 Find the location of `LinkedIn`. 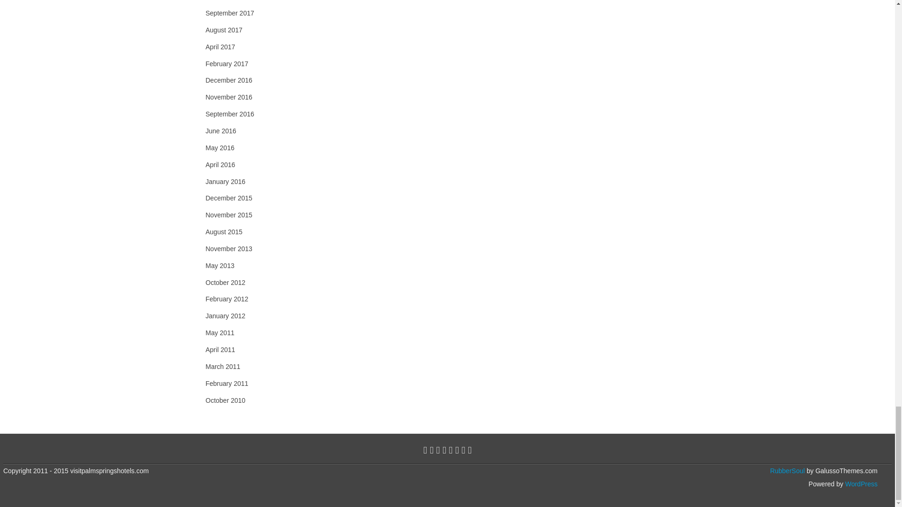

LinkedIn is located at coordinates (444, 450).